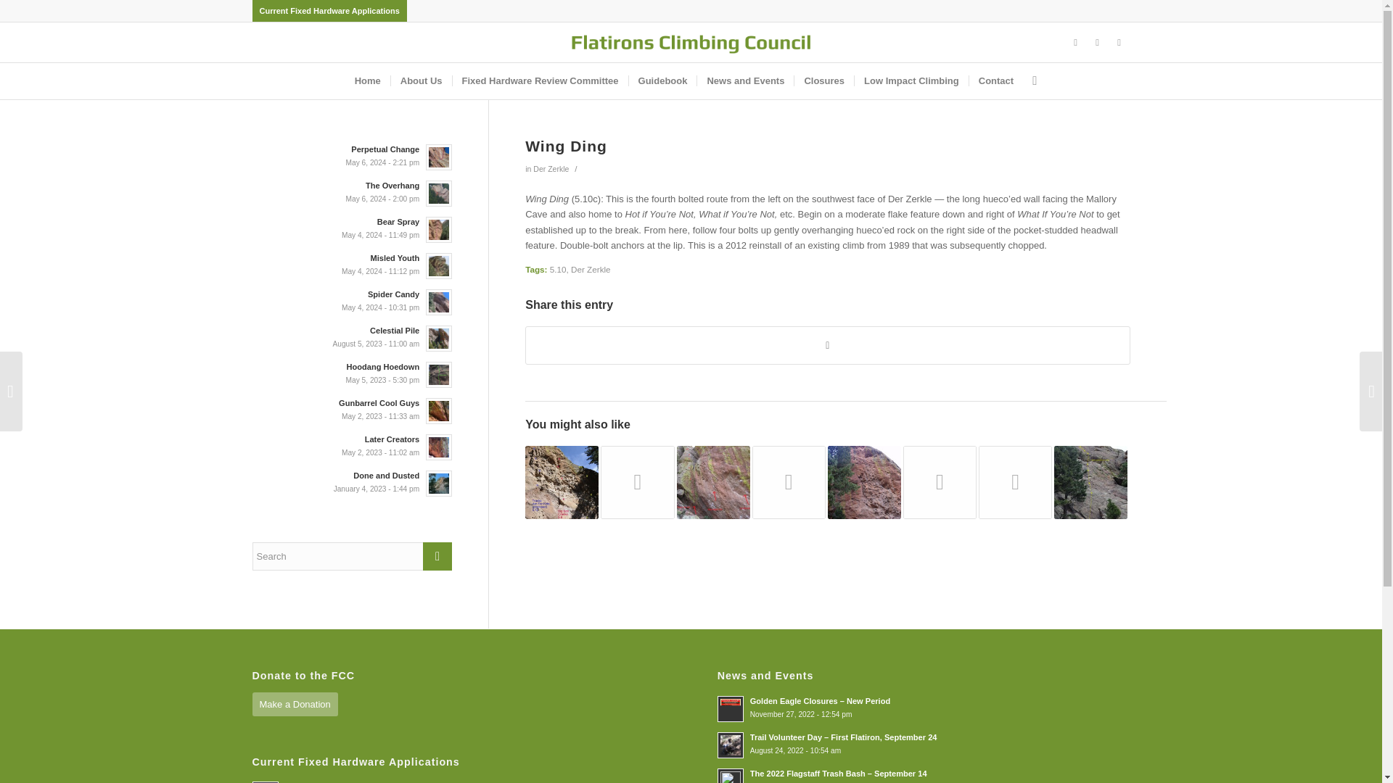 The height and width of the screenshot is (783, 1393). I want to click on Current Fixed Hardware Applications, so click(329, 11).